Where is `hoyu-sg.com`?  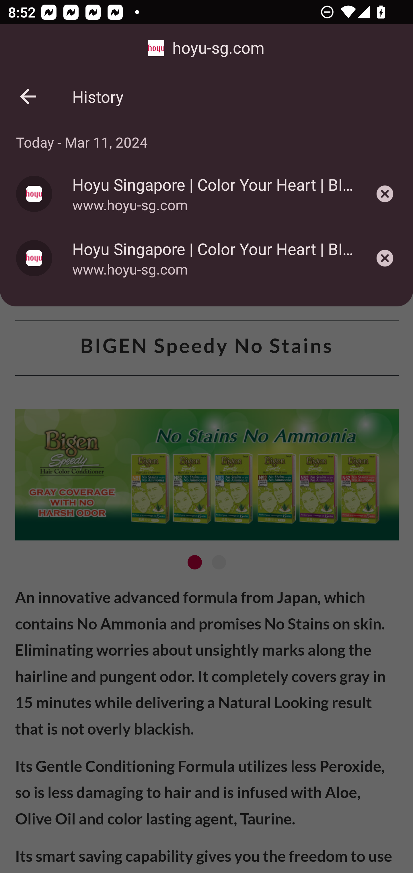 hoyu-sg.com is located at coordinates (206, 48).